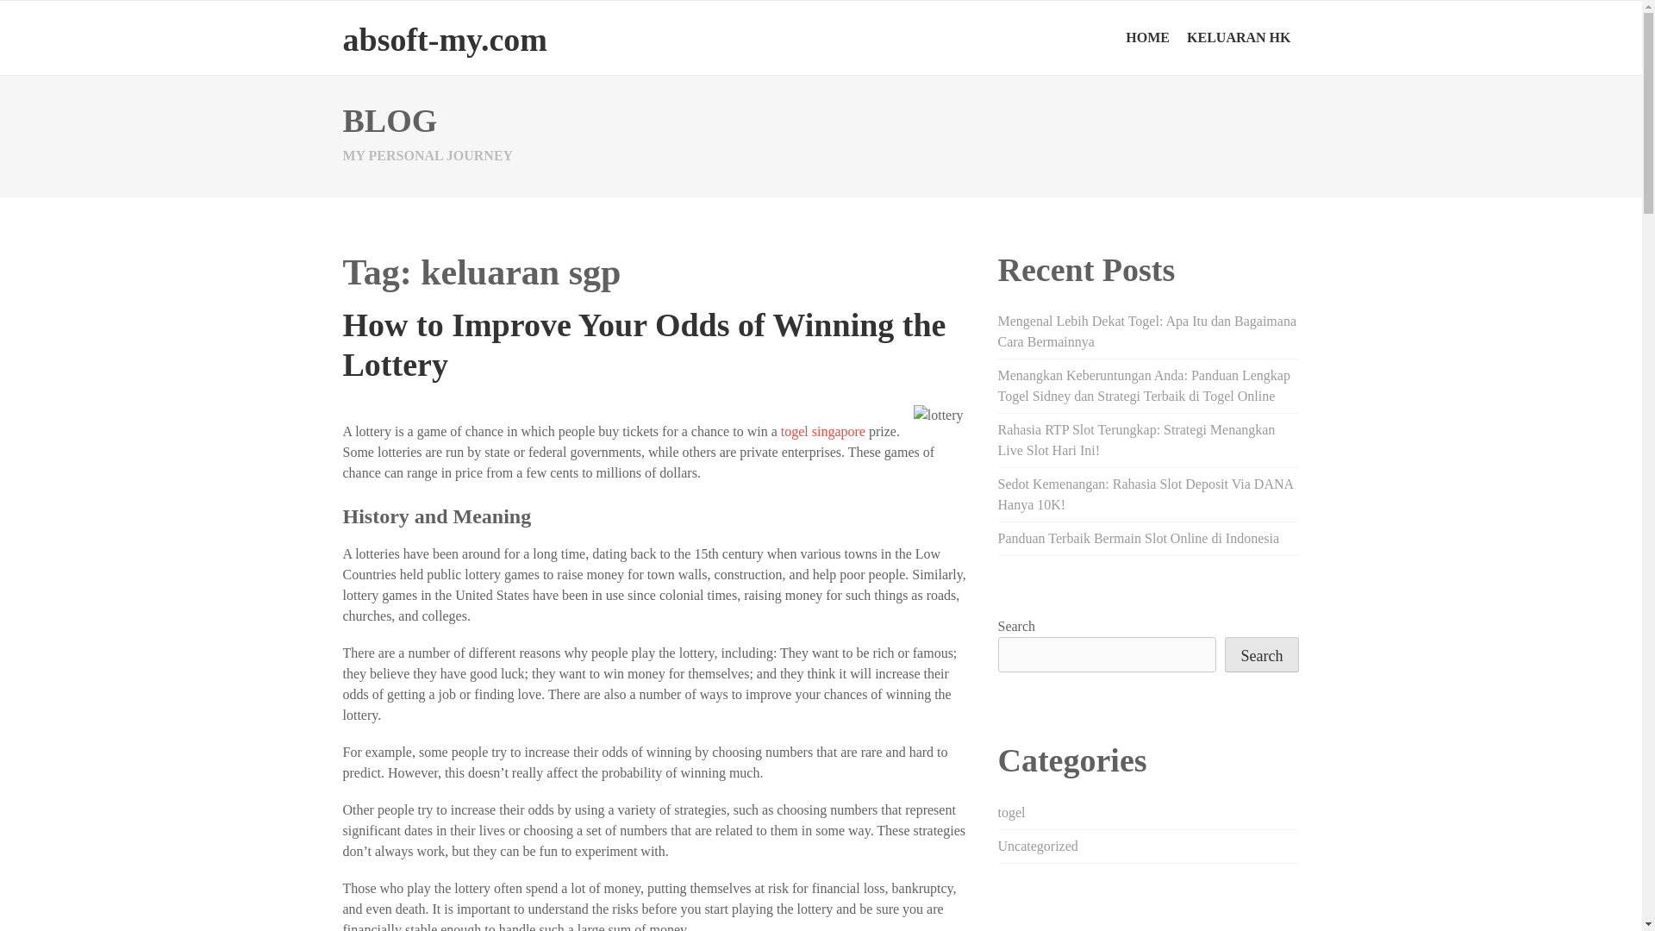  Describe the element at coordinates (1148, 37) in the screenshot. I see `HOME` at that location.